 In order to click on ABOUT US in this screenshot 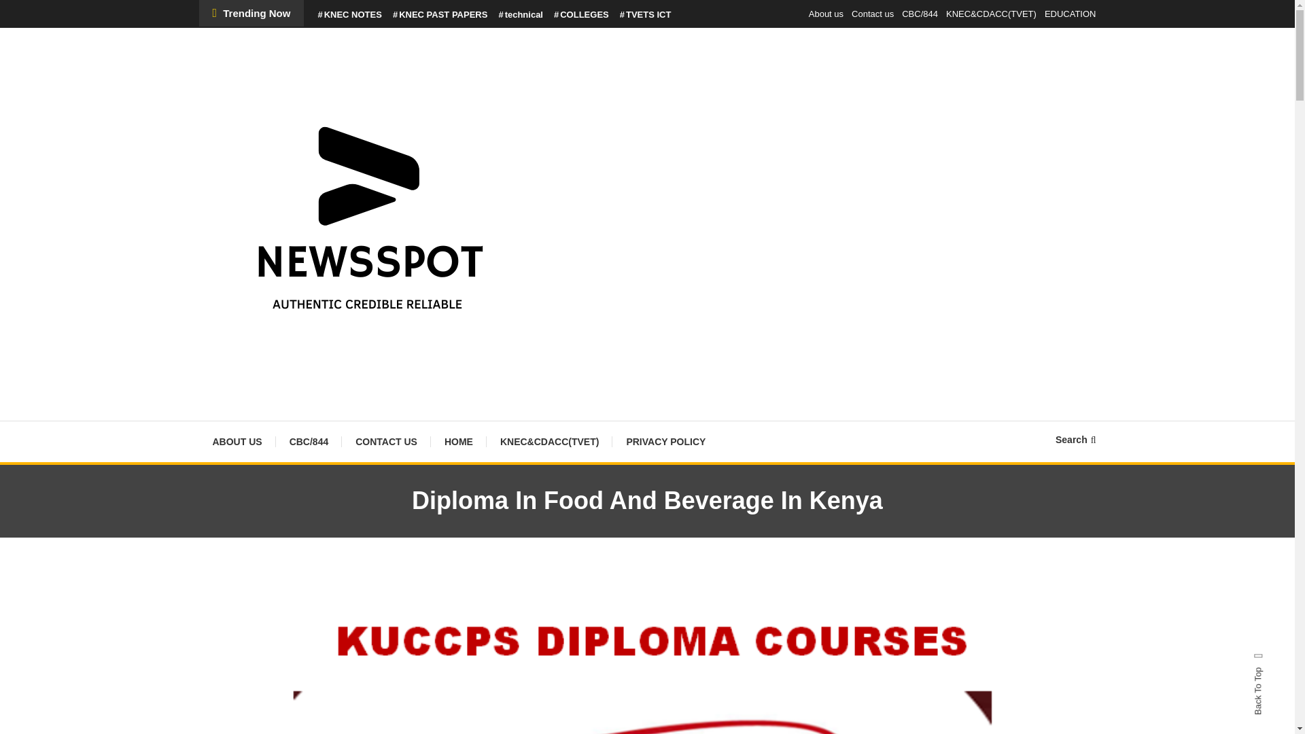, I will do `click(237, 442)`.